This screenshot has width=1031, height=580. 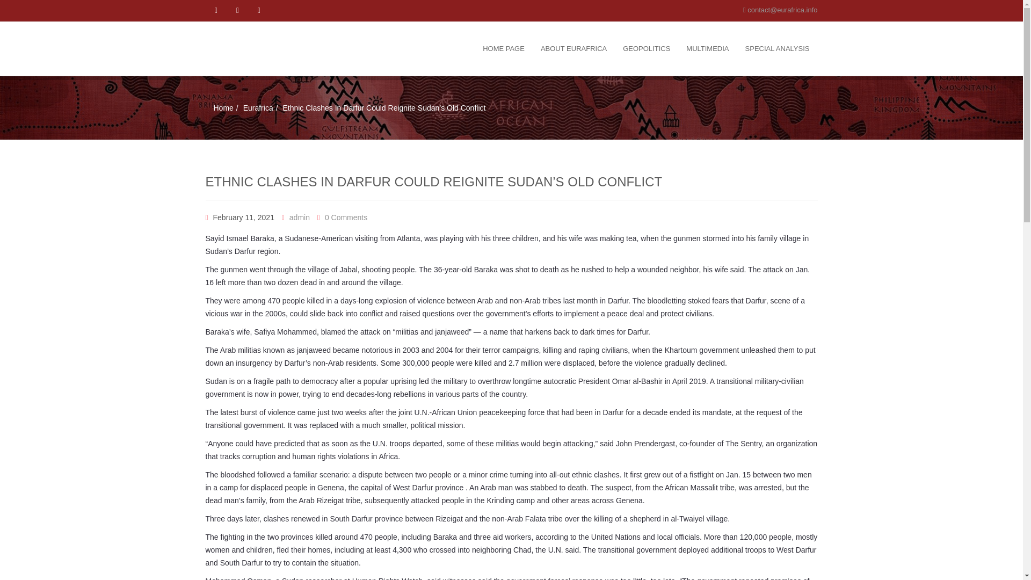 I want to click on 0 Comments, so click(x=346, y=217).